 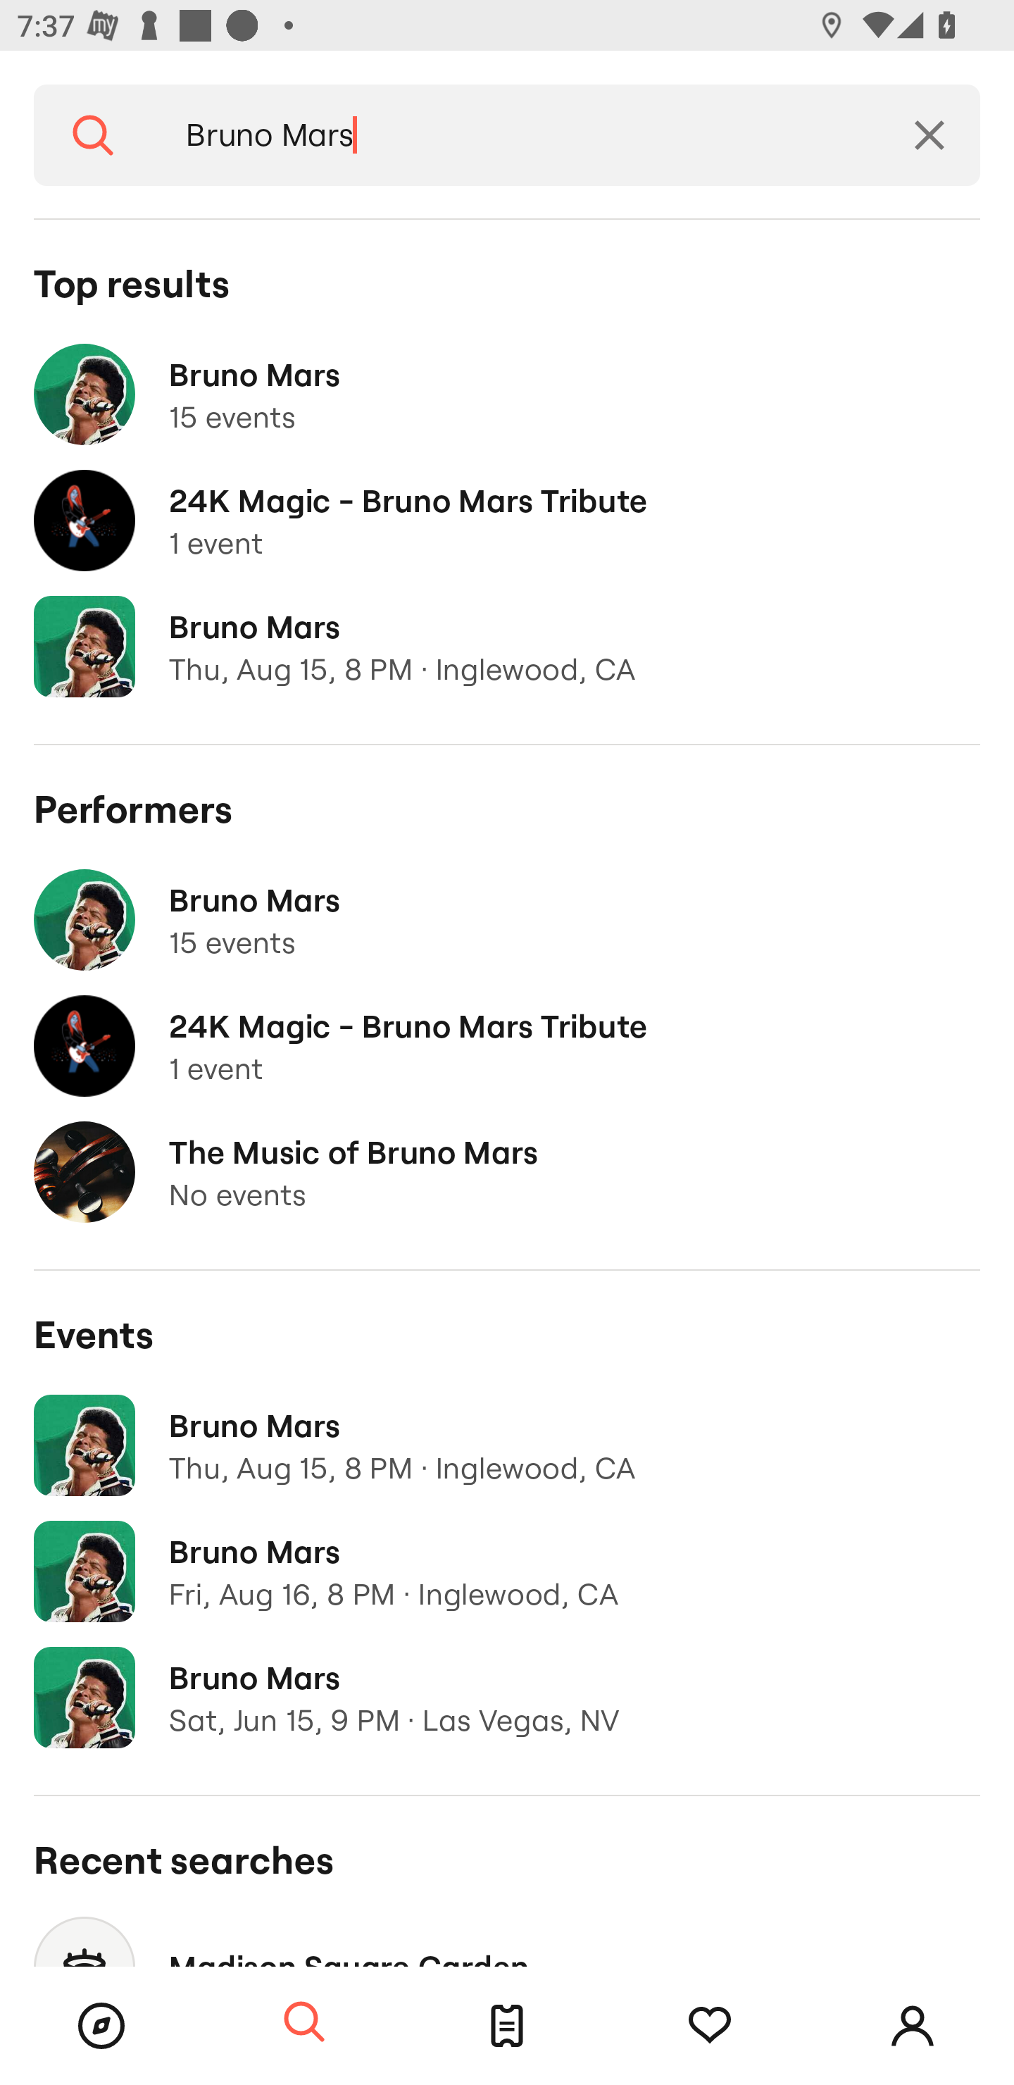 I want to click on Browse, so click(x=101, y=2026).